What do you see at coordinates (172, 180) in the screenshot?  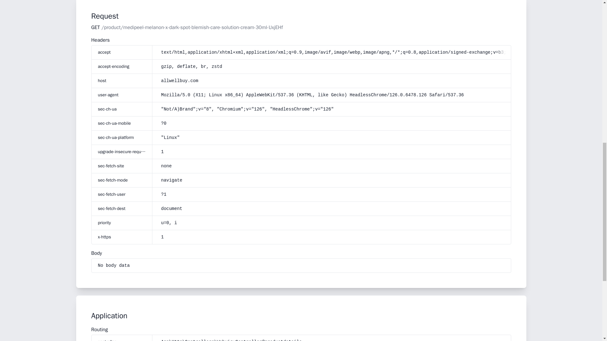 I see `navigate` at bounding box center [172, 180].